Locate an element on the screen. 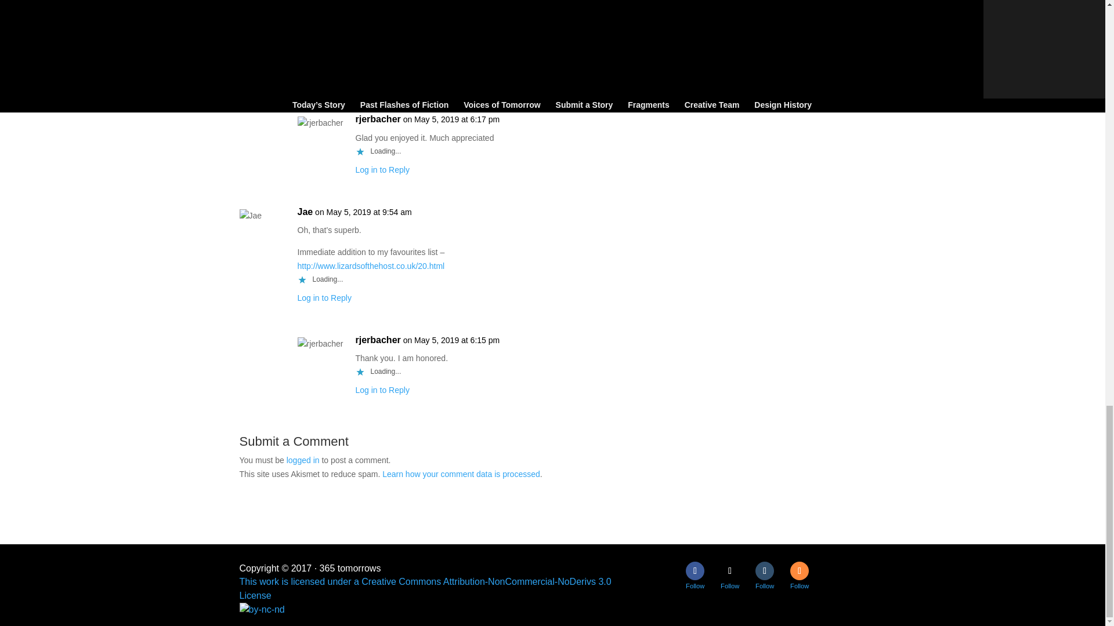 The width and height of the screenshot is (1114, 626). Follow on Twitter is located at coordinates (730, 570).